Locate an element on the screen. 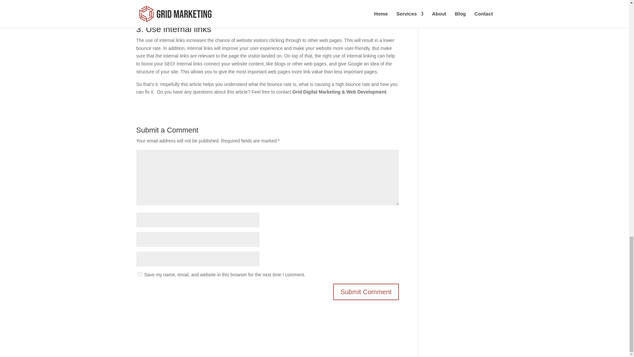 The width and height of the screenshot is (634, 357). Submit Comment is located at coordinates (366, 292).